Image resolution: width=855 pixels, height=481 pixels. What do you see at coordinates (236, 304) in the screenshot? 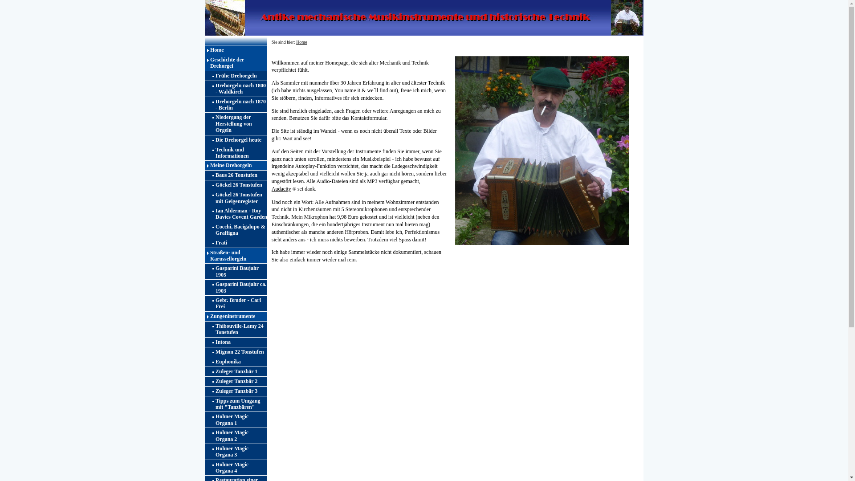
I see `Gebr. Bruder - Carl Frei` at bounding box center [236, 304].